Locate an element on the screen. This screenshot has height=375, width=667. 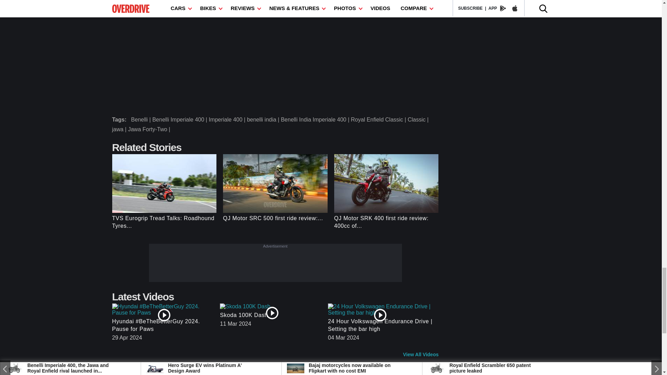
Benelli is located at coordinates (141, 119).